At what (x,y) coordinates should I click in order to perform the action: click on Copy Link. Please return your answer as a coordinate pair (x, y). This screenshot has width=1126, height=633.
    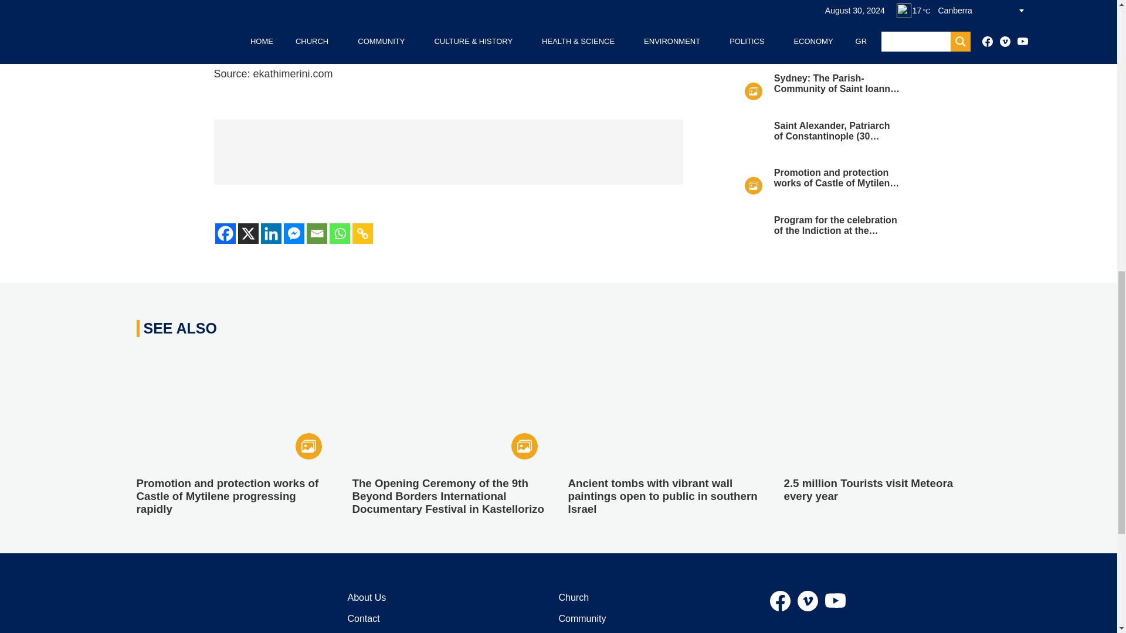
    Looking at the image, I should click on (362, 233).